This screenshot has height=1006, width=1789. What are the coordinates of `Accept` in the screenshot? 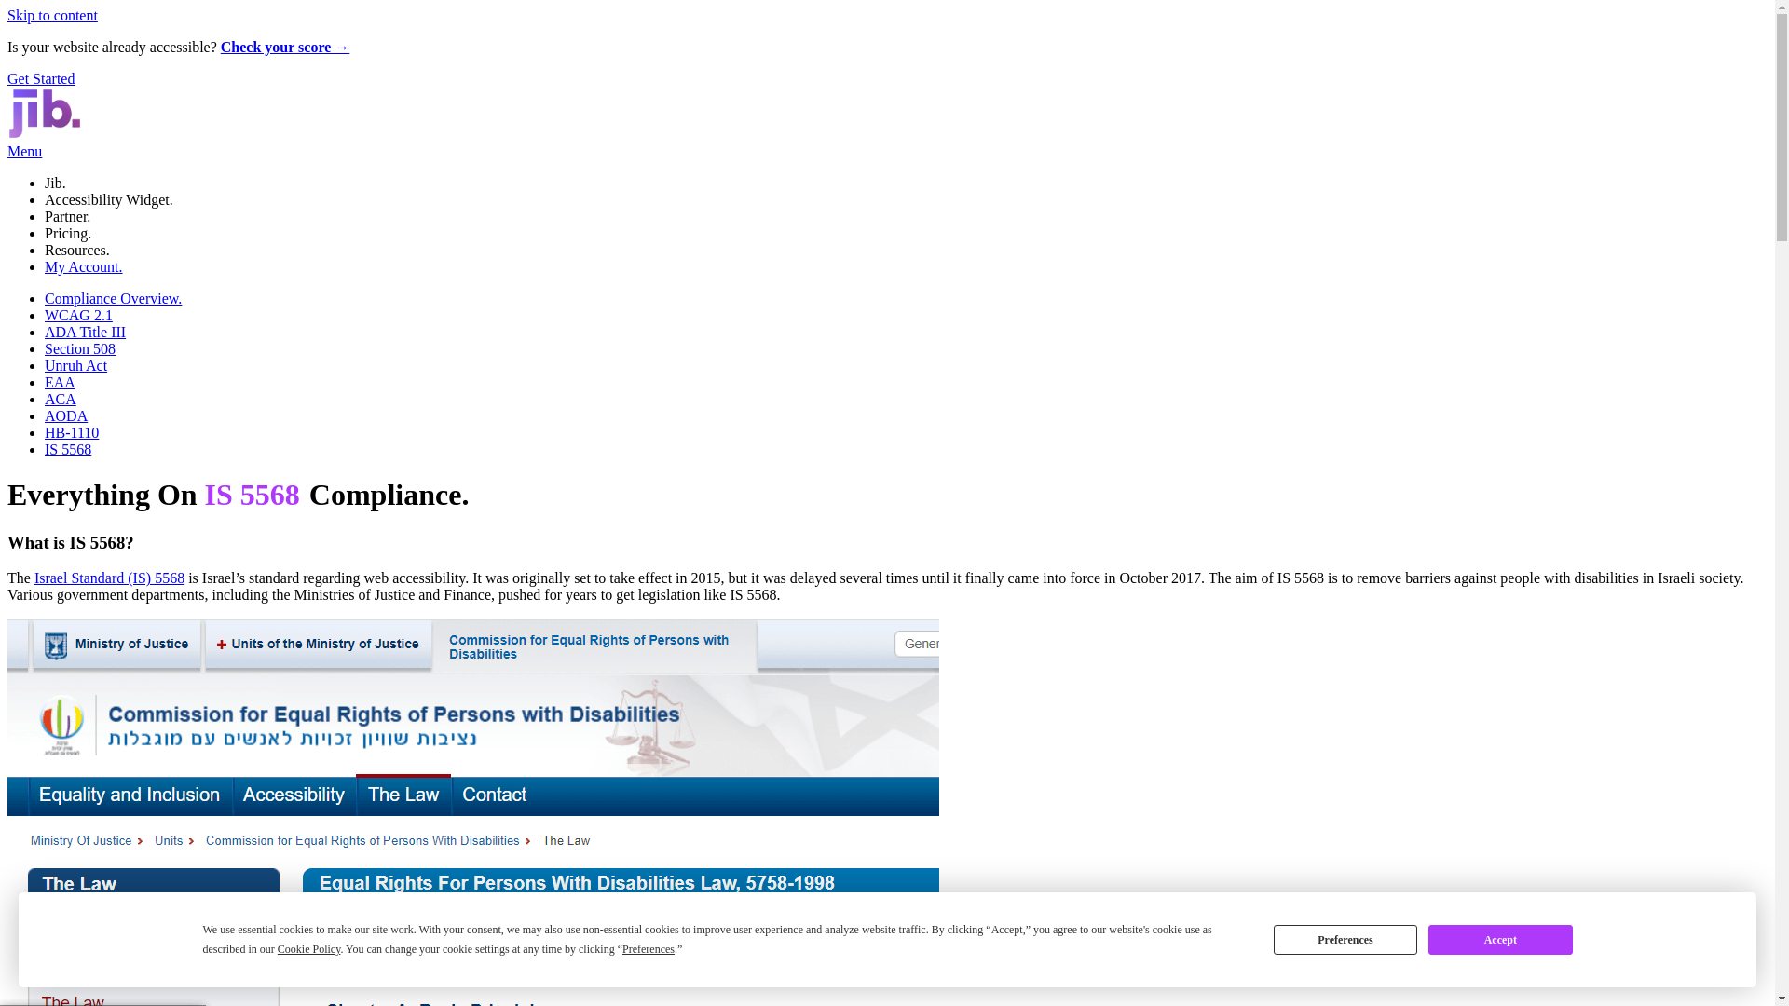 It's located at (1500, 939).